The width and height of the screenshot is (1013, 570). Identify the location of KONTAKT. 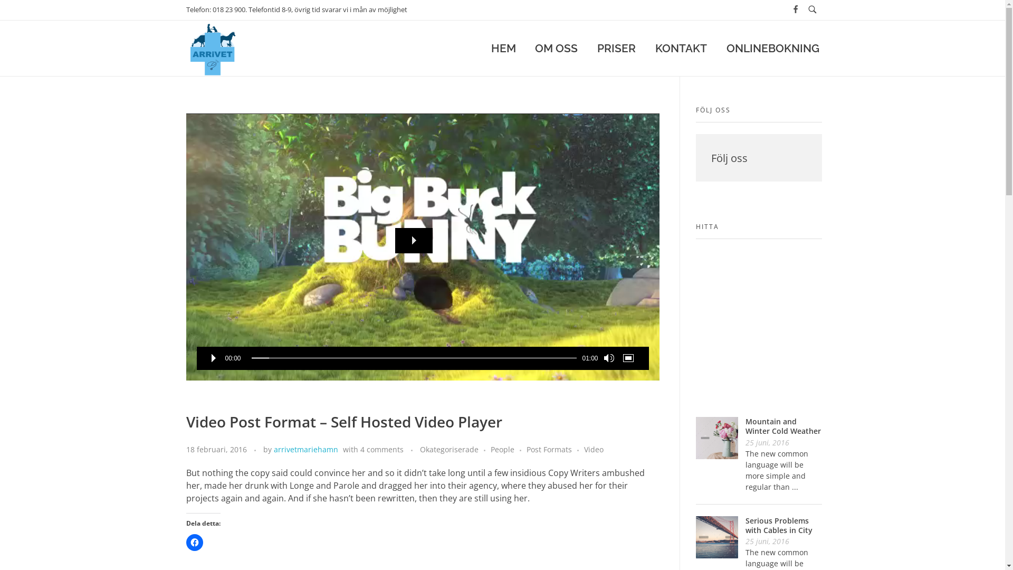
(681, 48).